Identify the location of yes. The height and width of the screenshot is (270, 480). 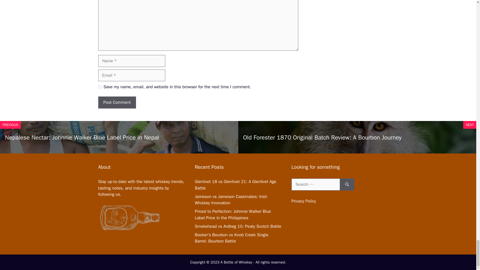
(99, 87).